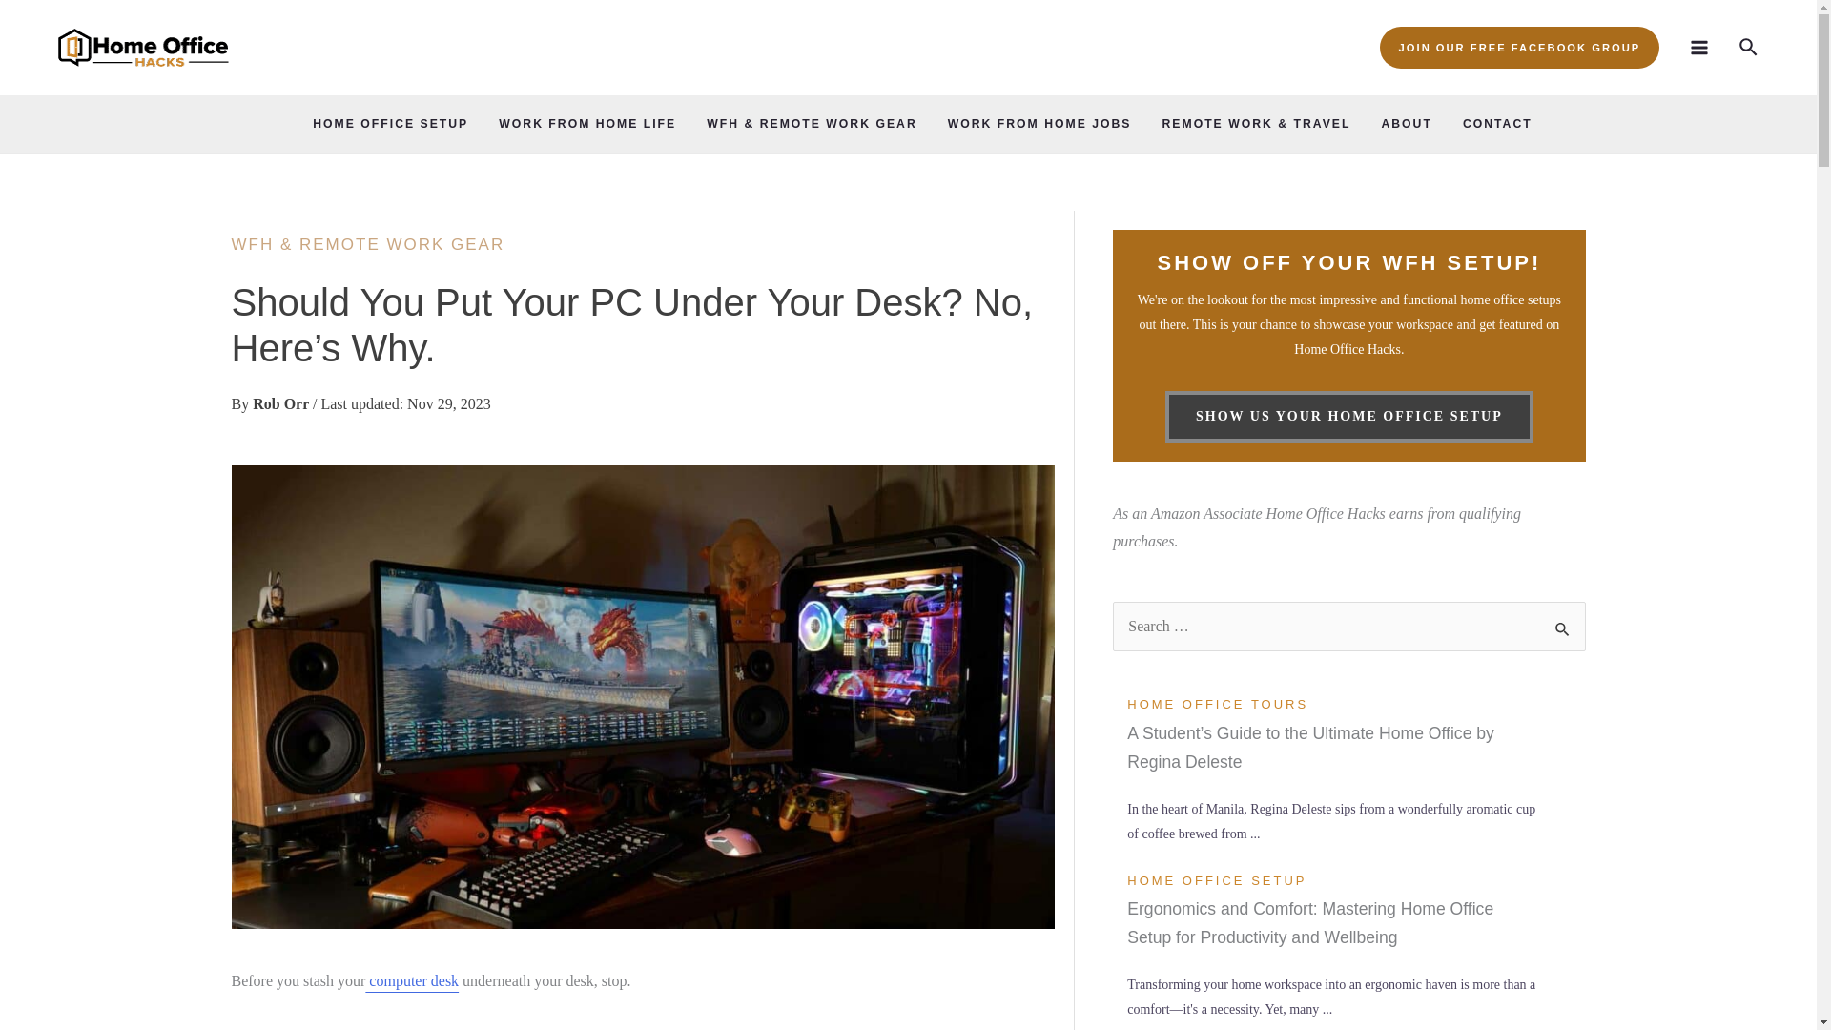 Image resolution: width=1831 pixels, height=1030 pixels. Describe the element at coordinates (1039, 124) in the screenshot. I see `WORK FROM HOME JOBS` at that location.